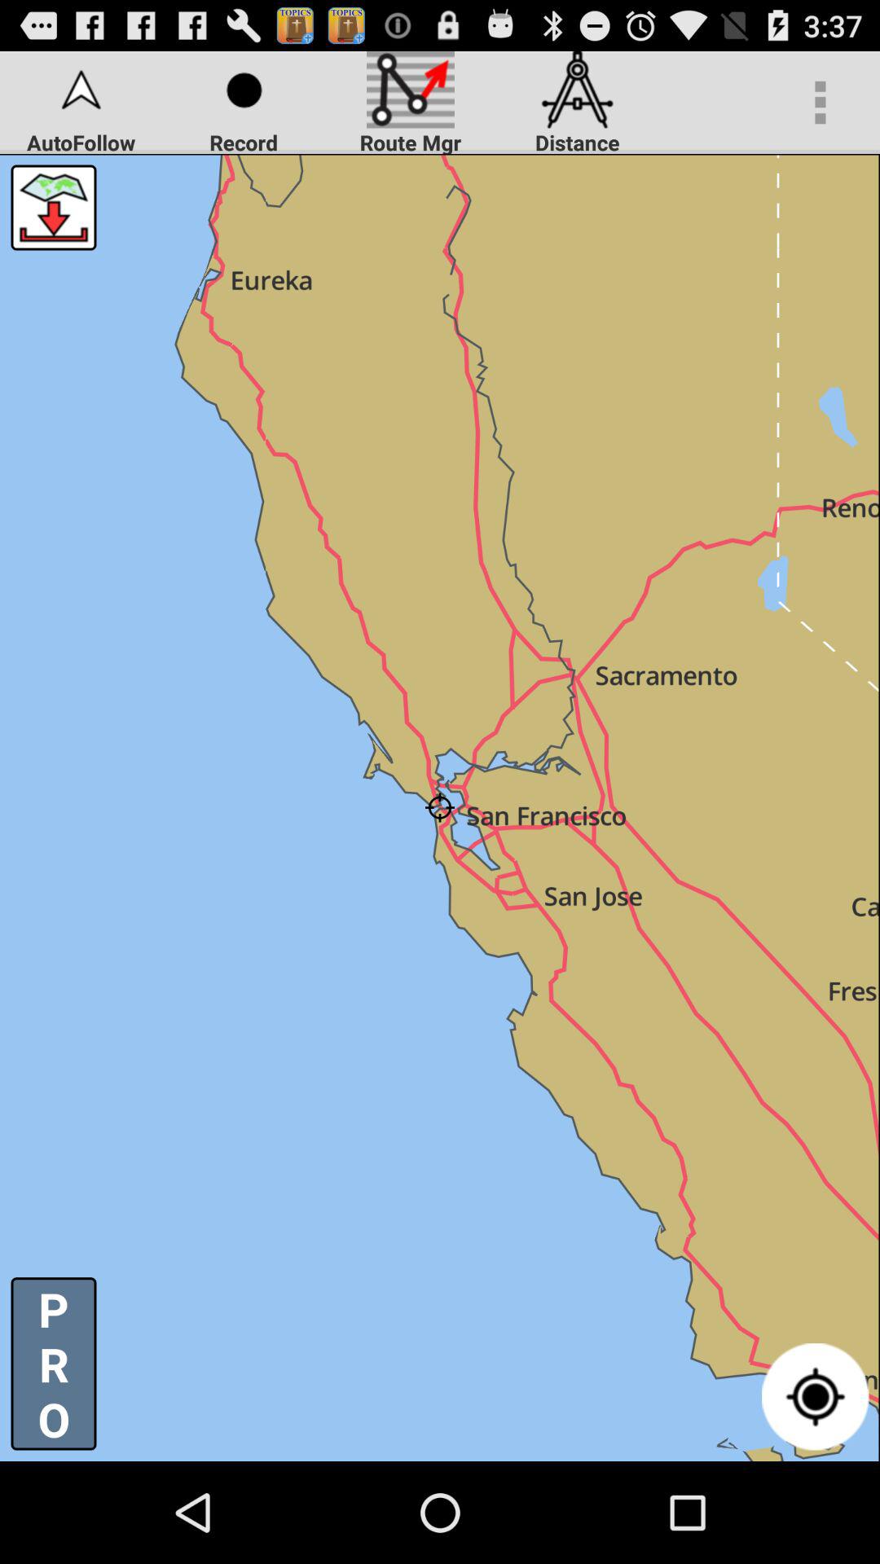 The width and height of the screenshot is (880, 1564). I want to click on press the icon at the top right corner, so click(820, 103).